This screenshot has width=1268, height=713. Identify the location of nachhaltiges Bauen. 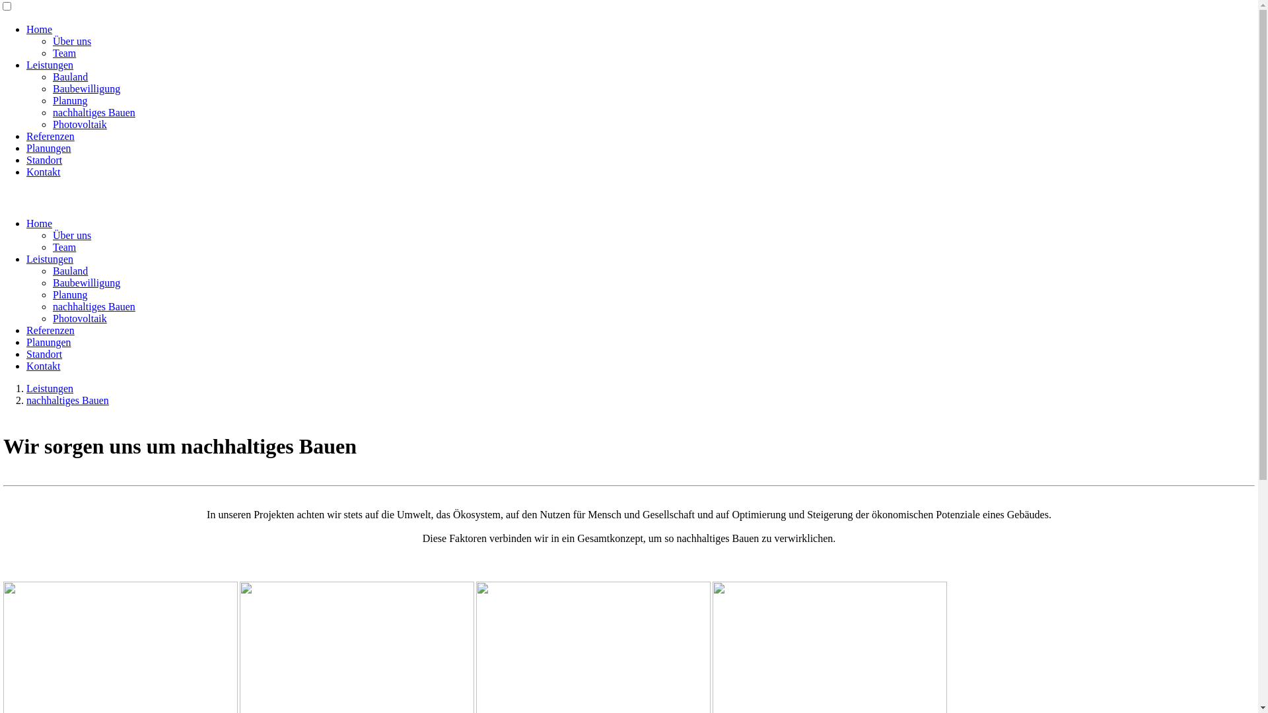
(67, 400).